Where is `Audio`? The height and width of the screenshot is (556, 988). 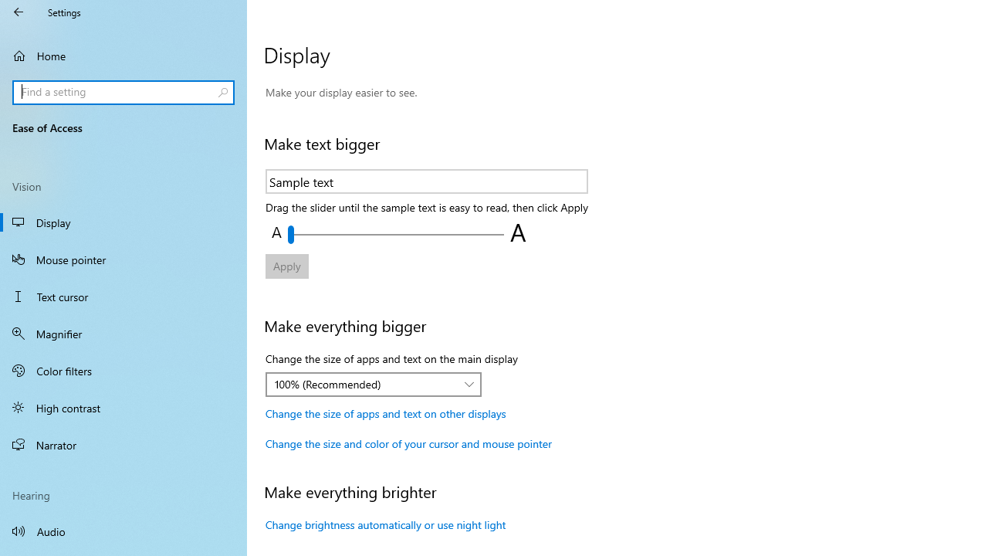
Audio is located at coordinates (123, 531).